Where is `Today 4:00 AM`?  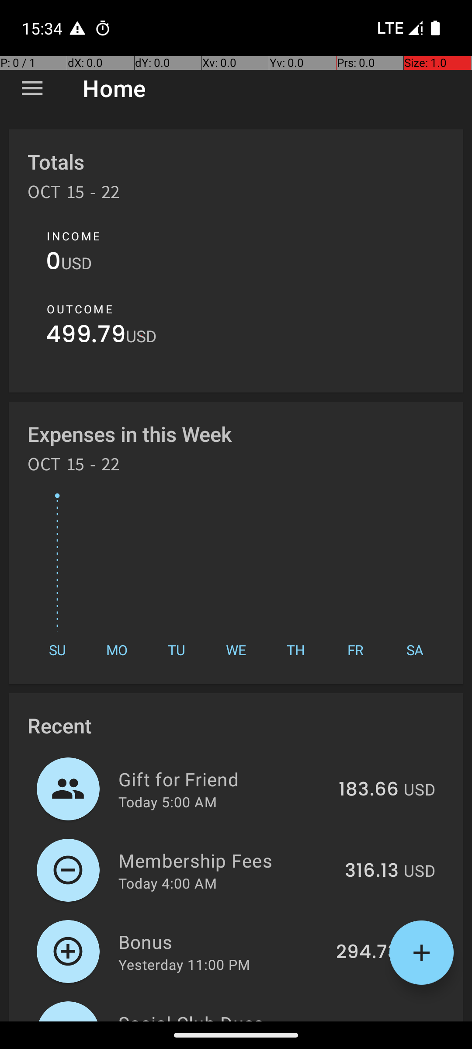 Today 4:00 AM is located at coordinates (168, 883).